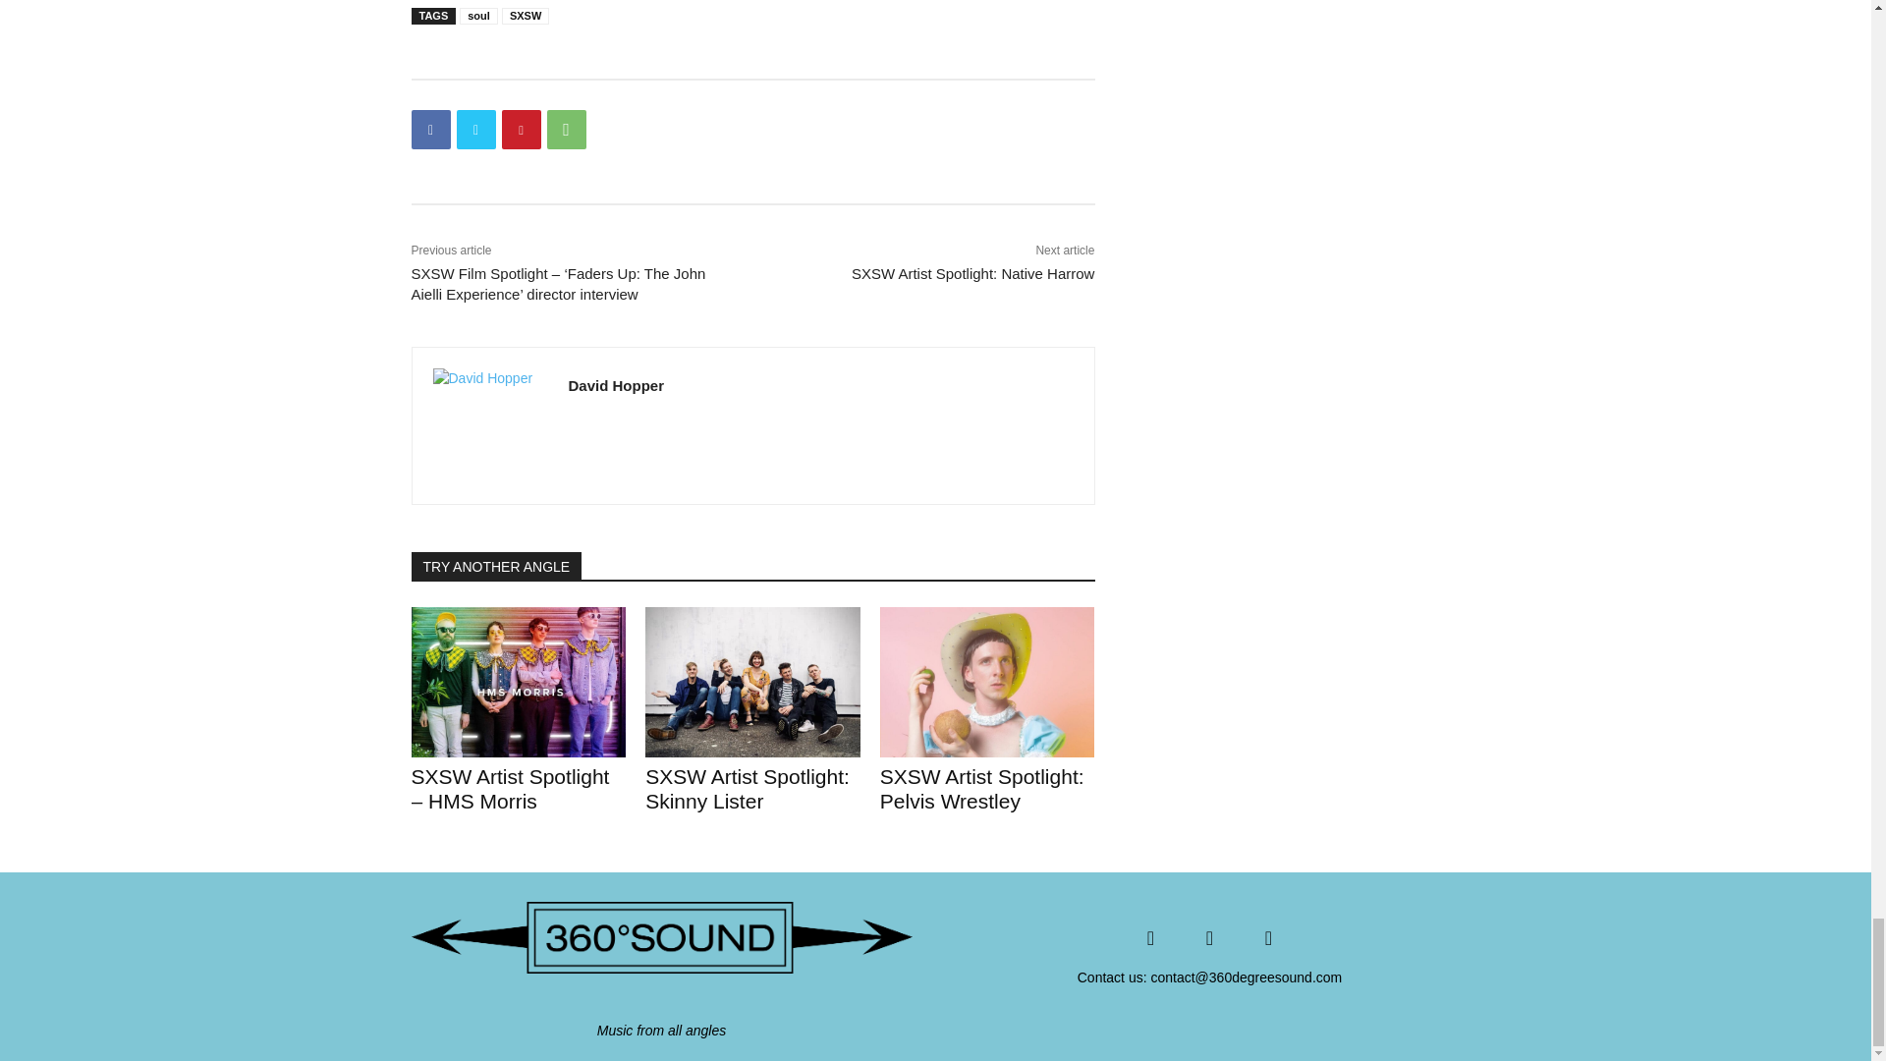 Image resolution: width=1886 pixels, height=1061 pixels. What do you see at coordinates (478, 16) in the screenshot?
I see `soul` at bounding box center [478, 16].